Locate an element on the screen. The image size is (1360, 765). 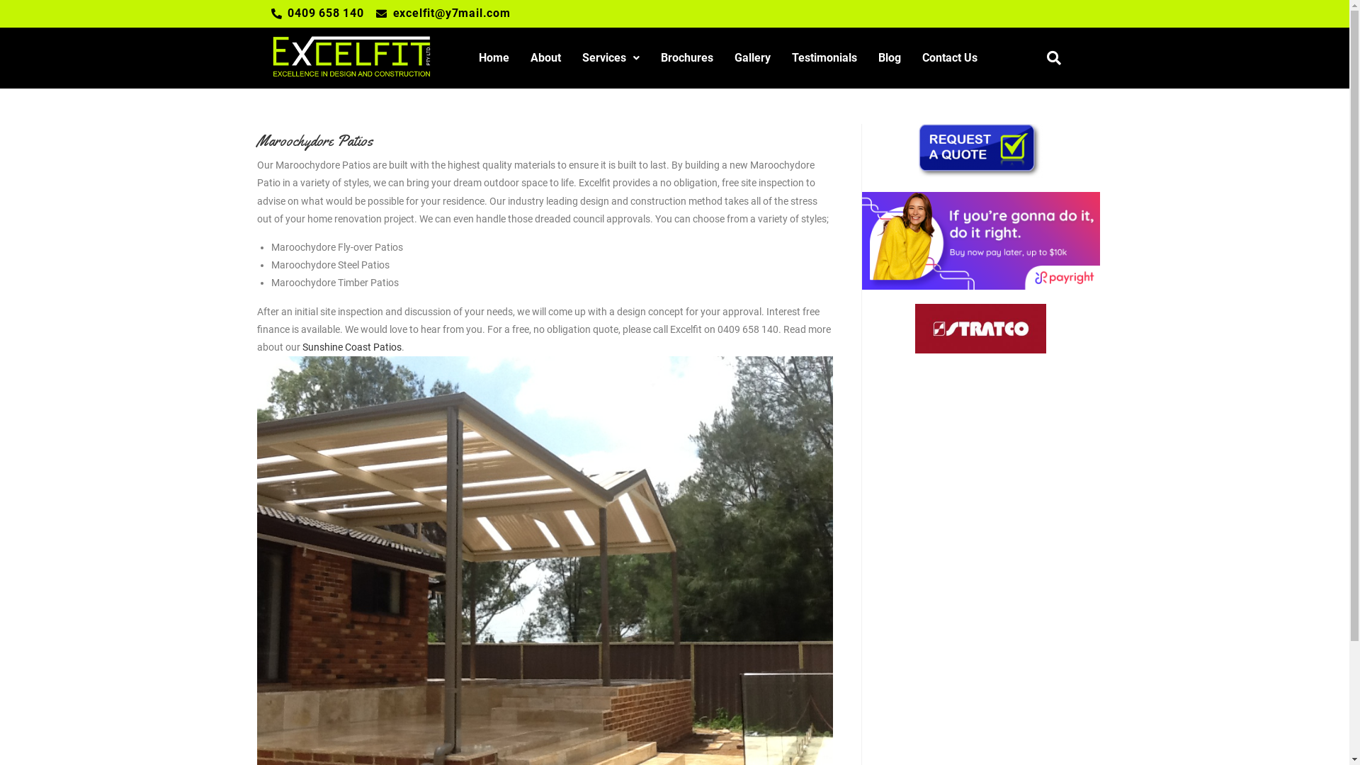
About is located at coordinates (545, 58).